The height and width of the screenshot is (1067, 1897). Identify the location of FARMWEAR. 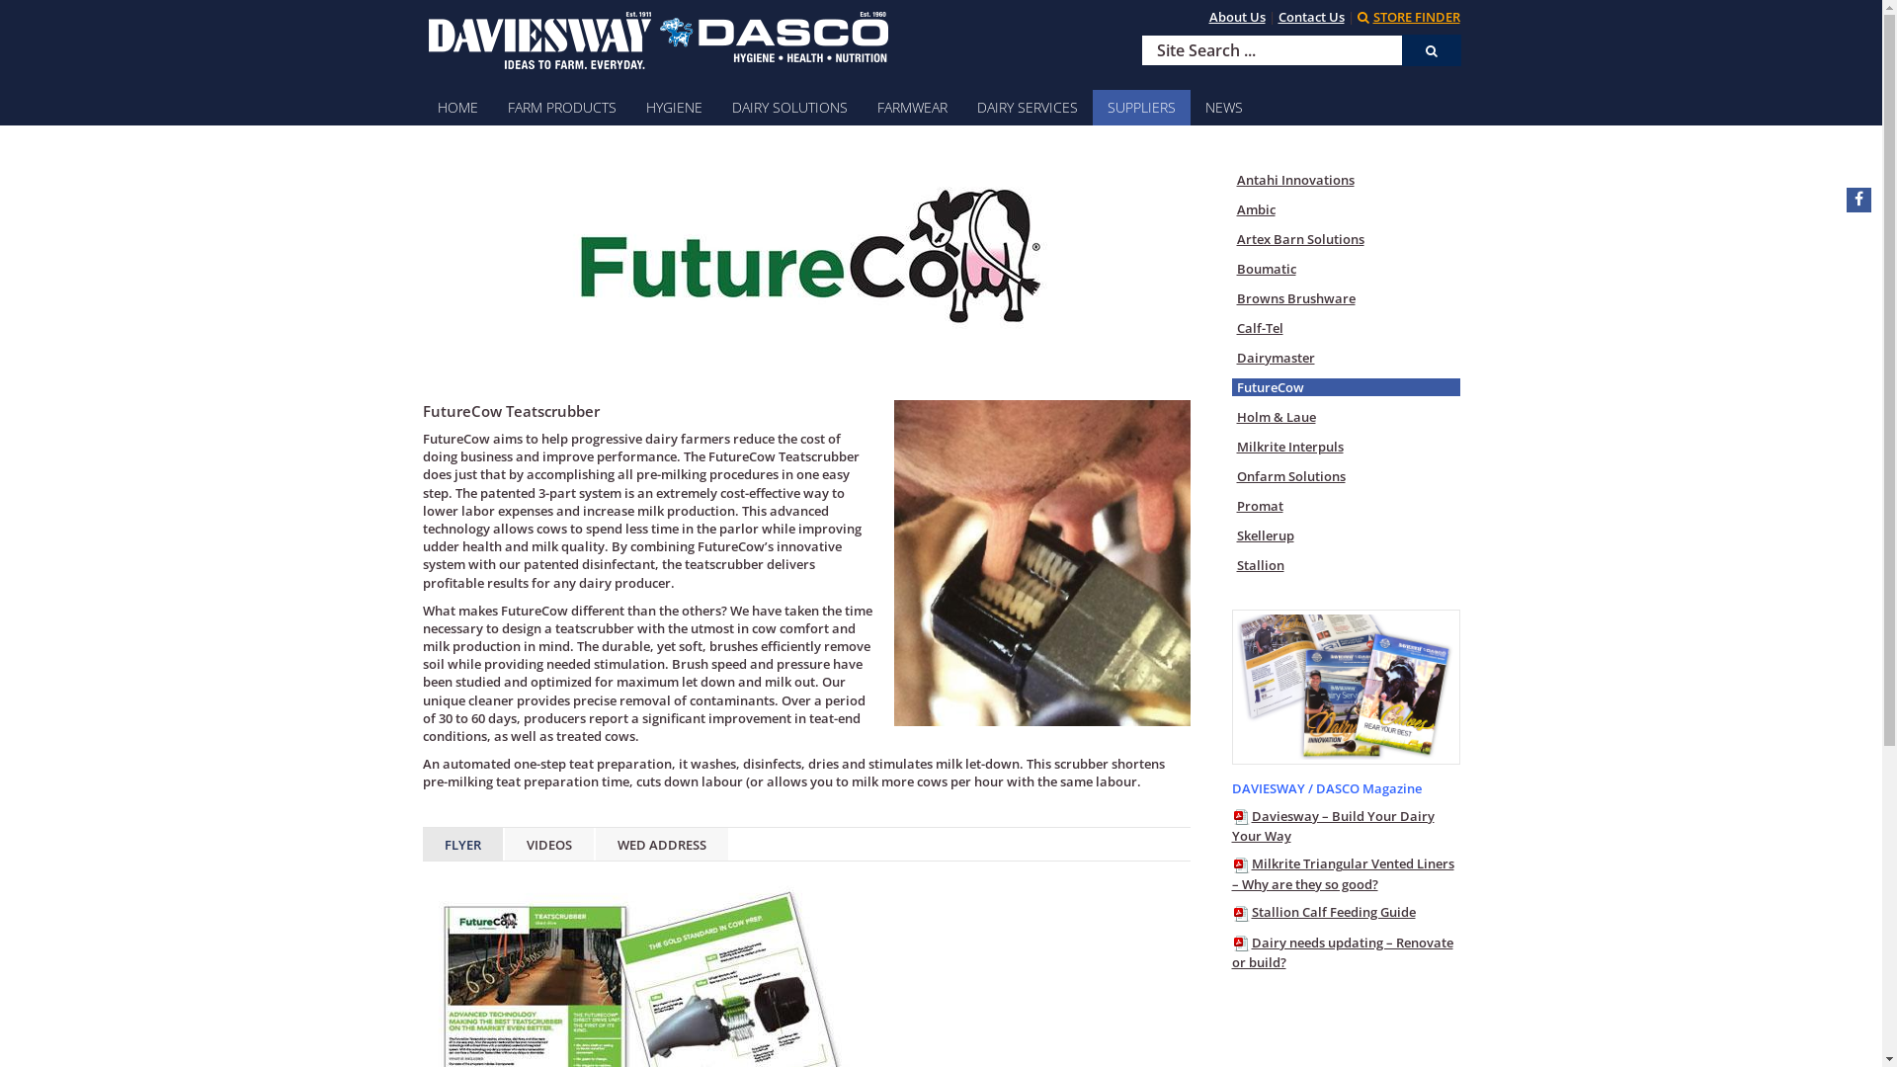
(911, 108).